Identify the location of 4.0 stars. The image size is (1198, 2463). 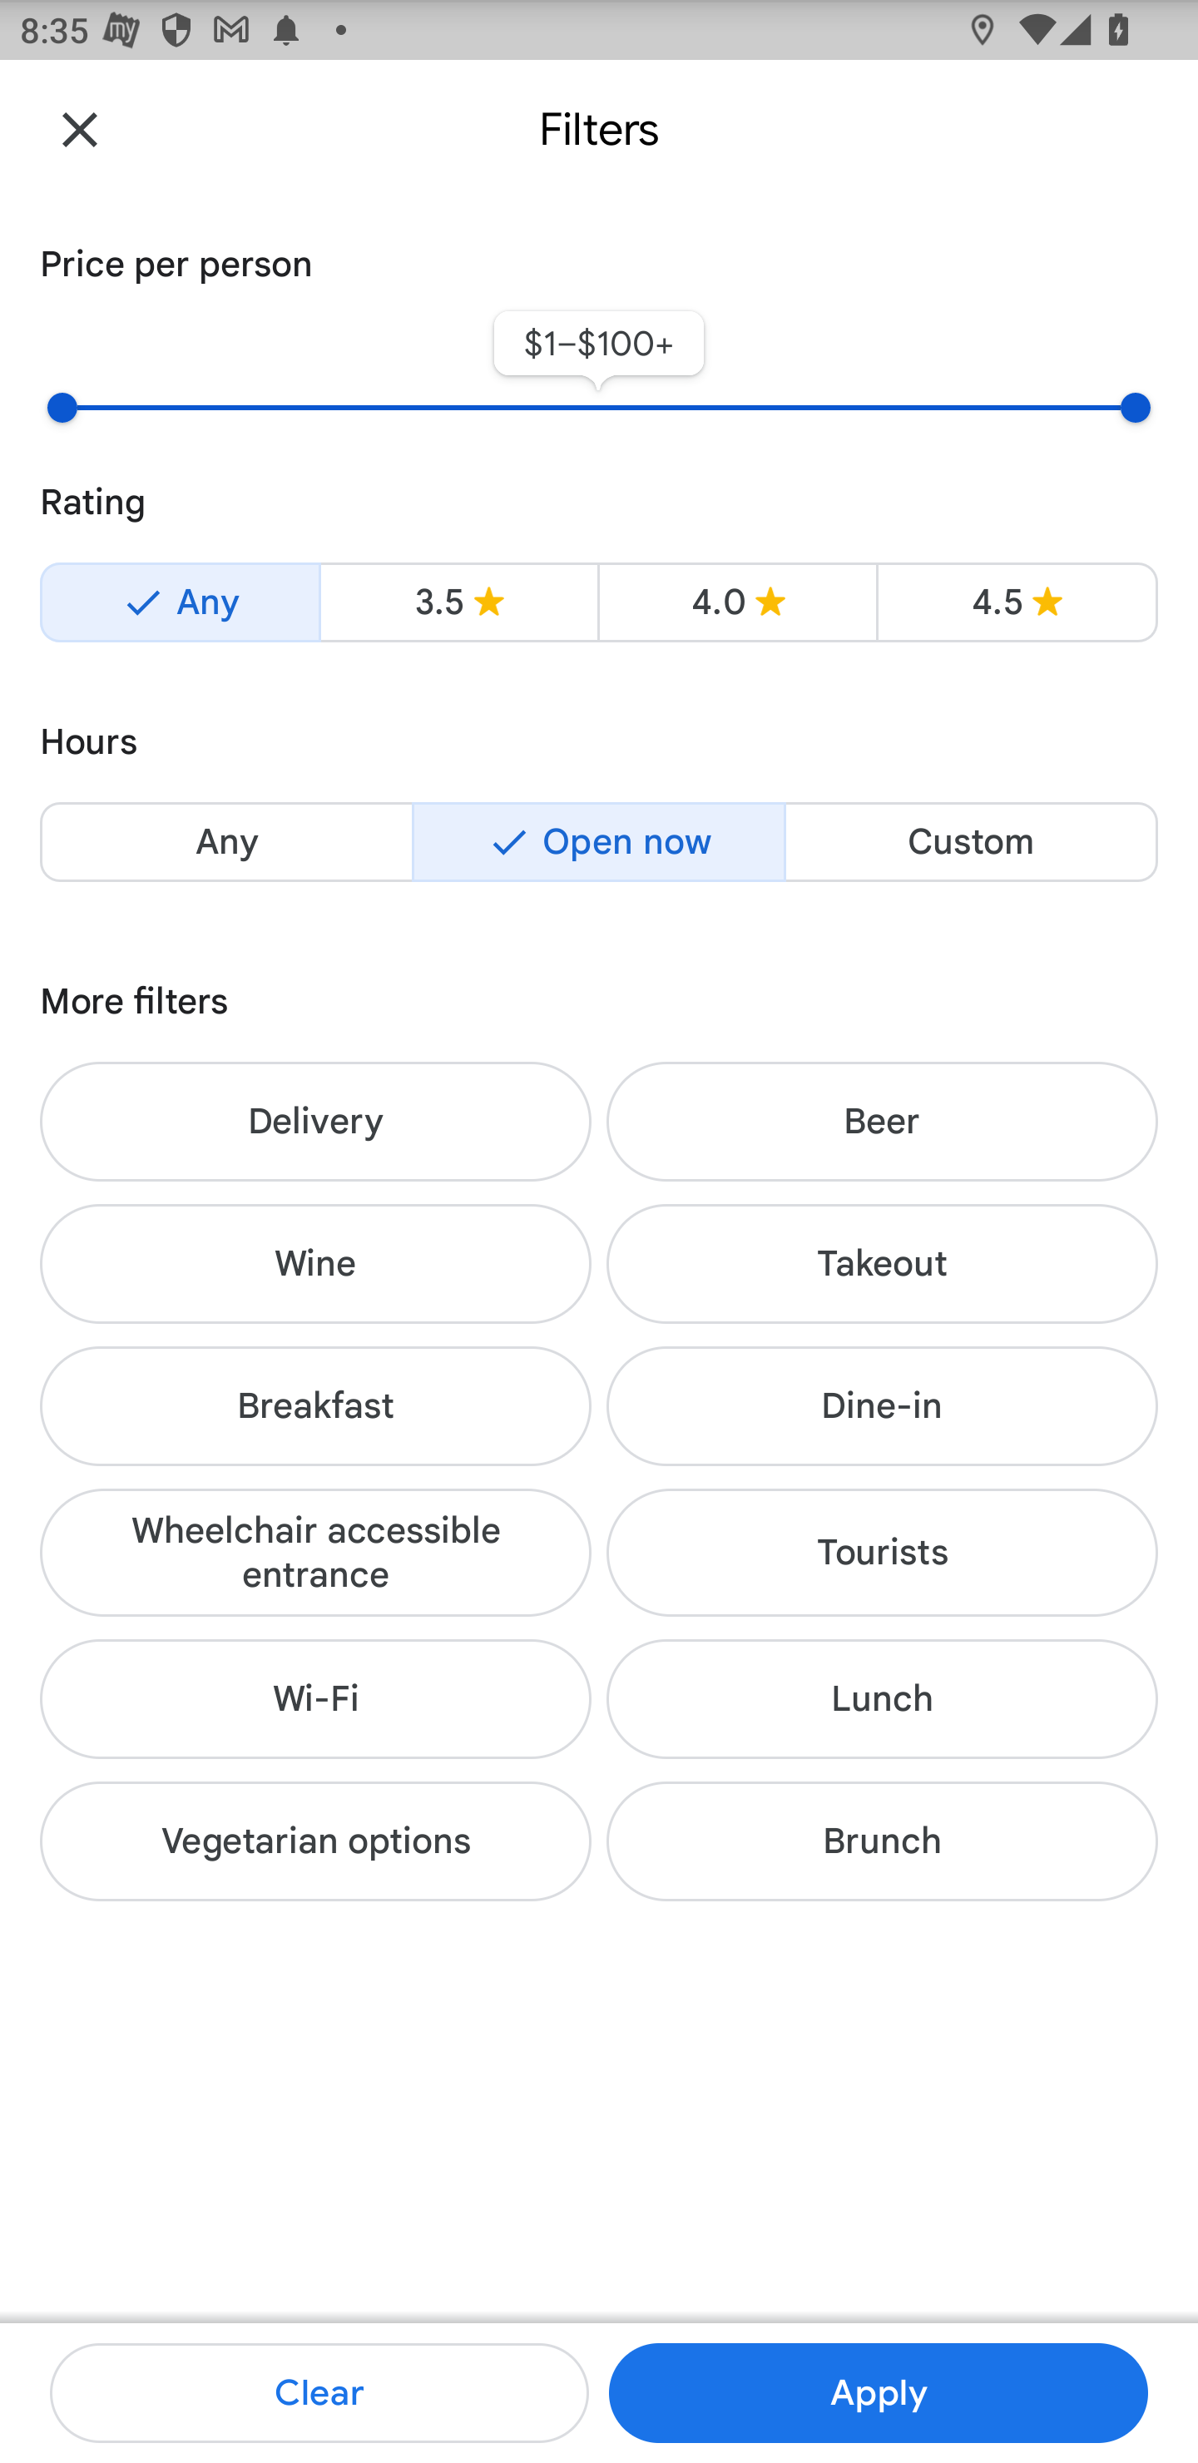
(737, 602).